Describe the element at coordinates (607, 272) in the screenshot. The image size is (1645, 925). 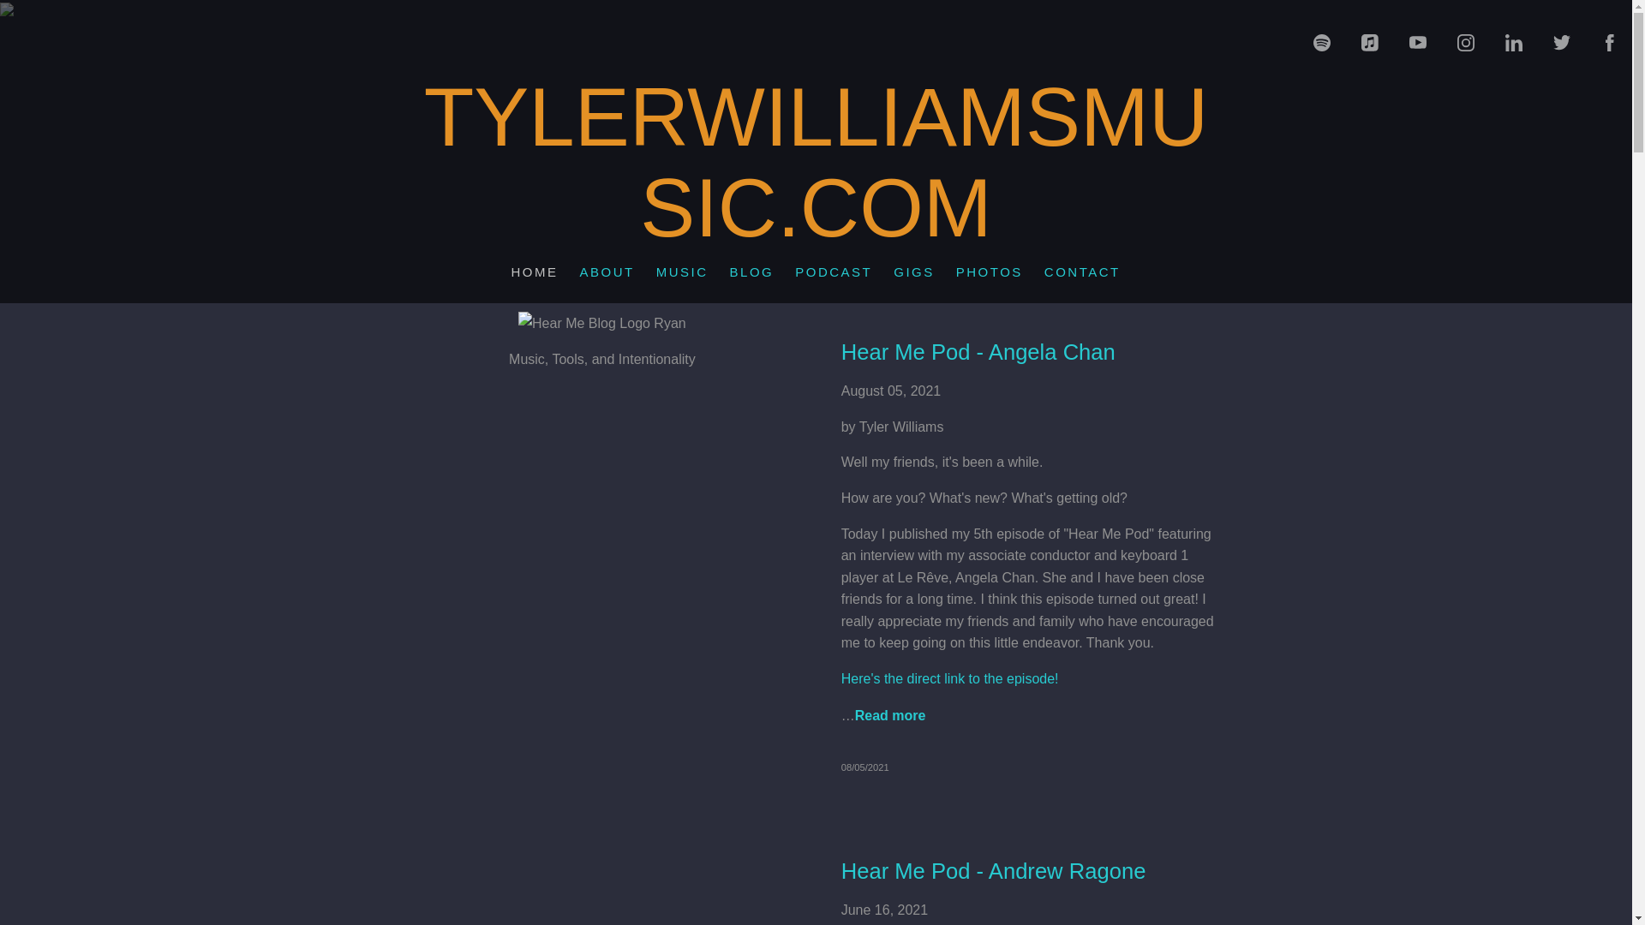
I see `ABOUT` at that location.